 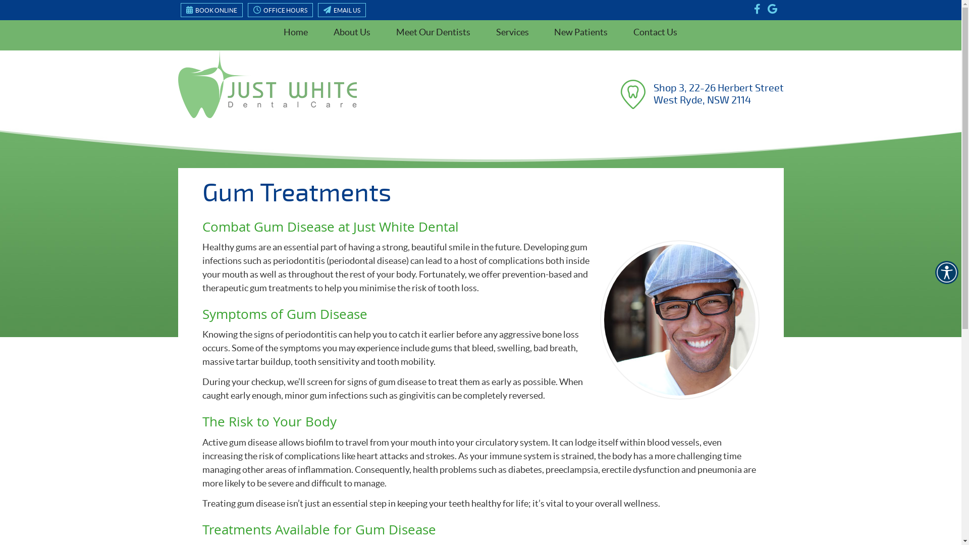 I want to click on Home, so click(x=296, y=32).